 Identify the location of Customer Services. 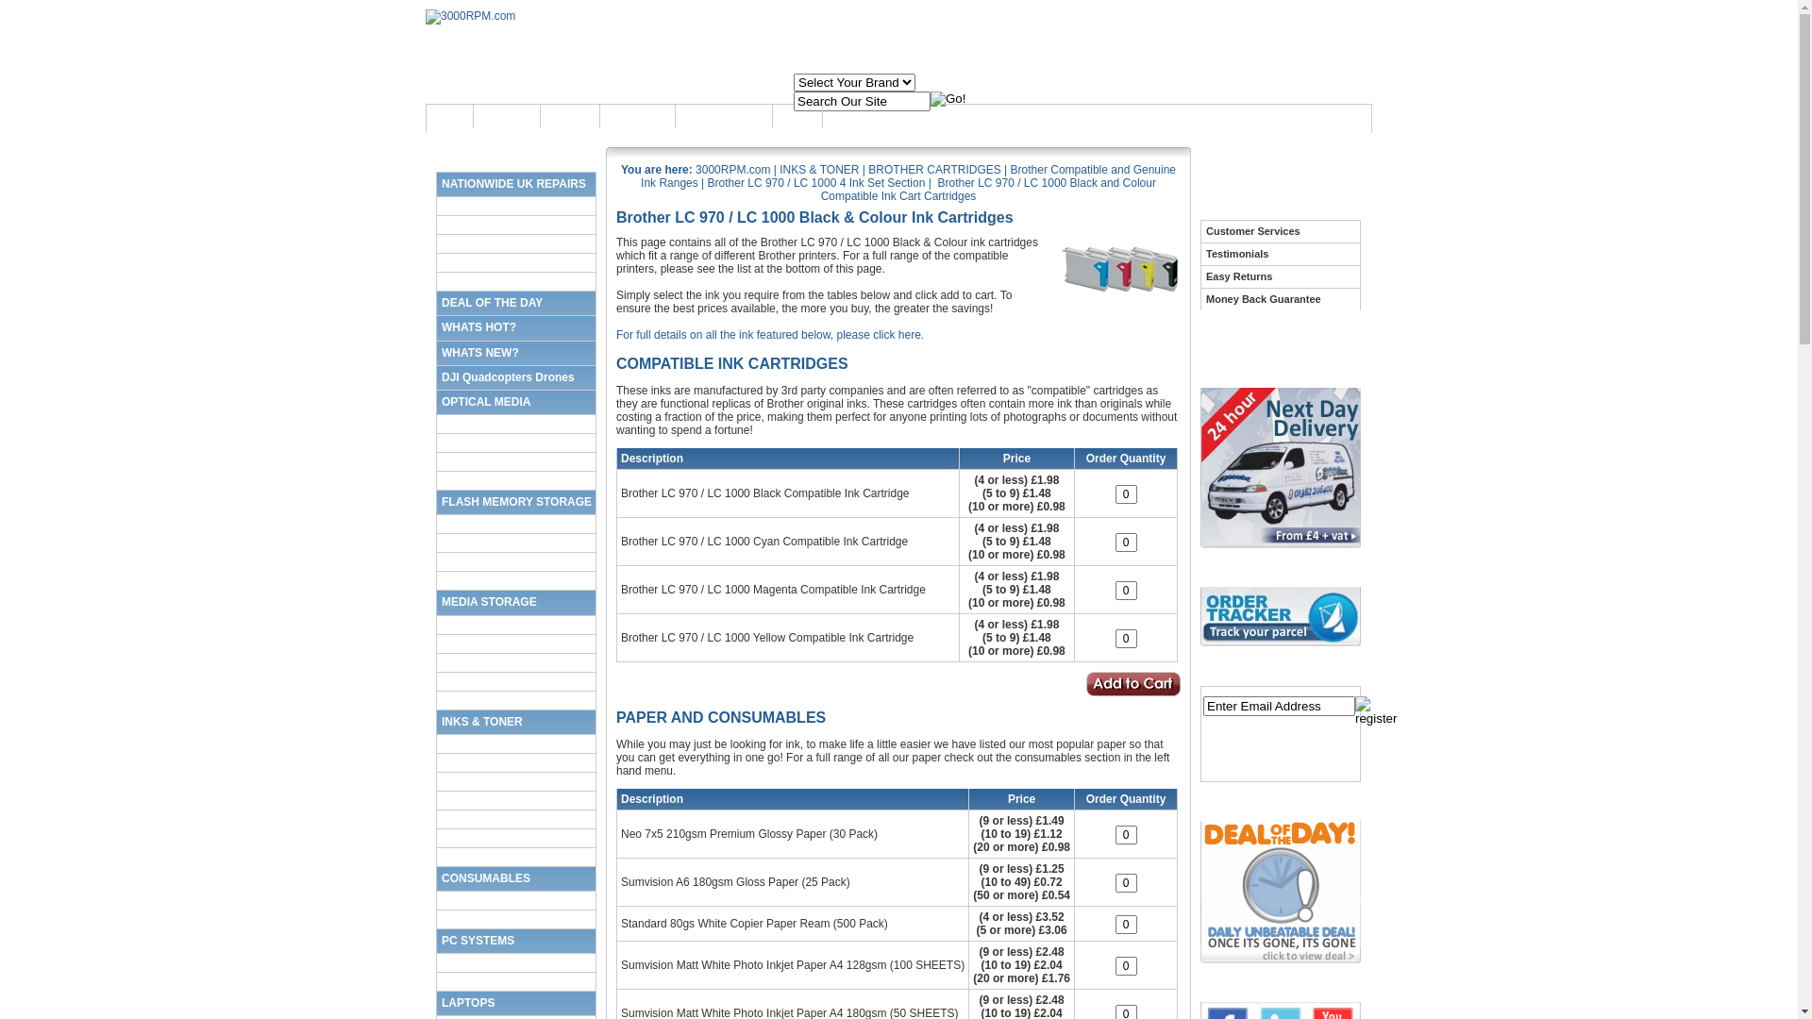
(1281, 231).